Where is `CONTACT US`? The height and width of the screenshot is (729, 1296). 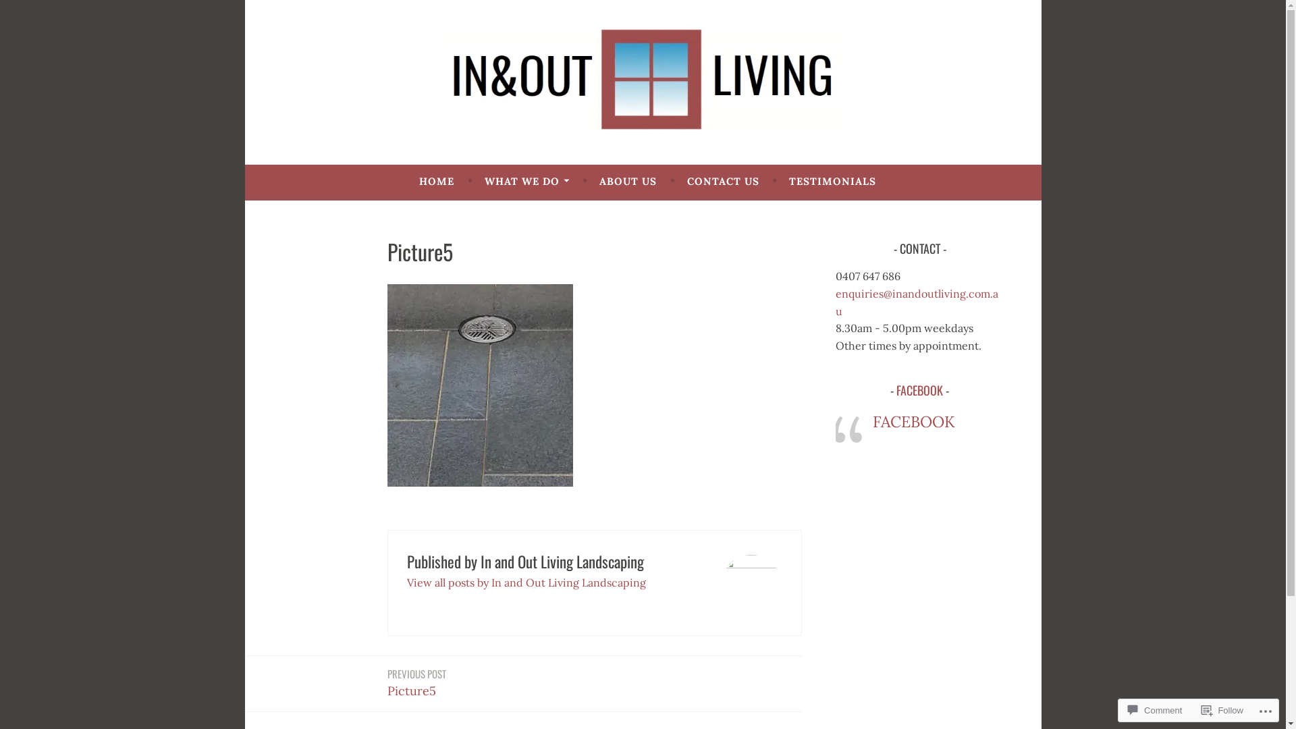 CONTACT US is located at coordinates (723, 182).